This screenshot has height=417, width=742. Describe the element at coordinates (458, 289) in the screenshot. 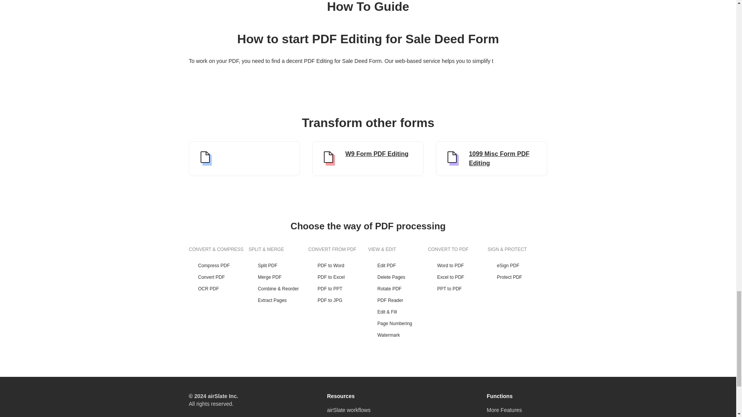

I see `PPT to PDF` at that location.